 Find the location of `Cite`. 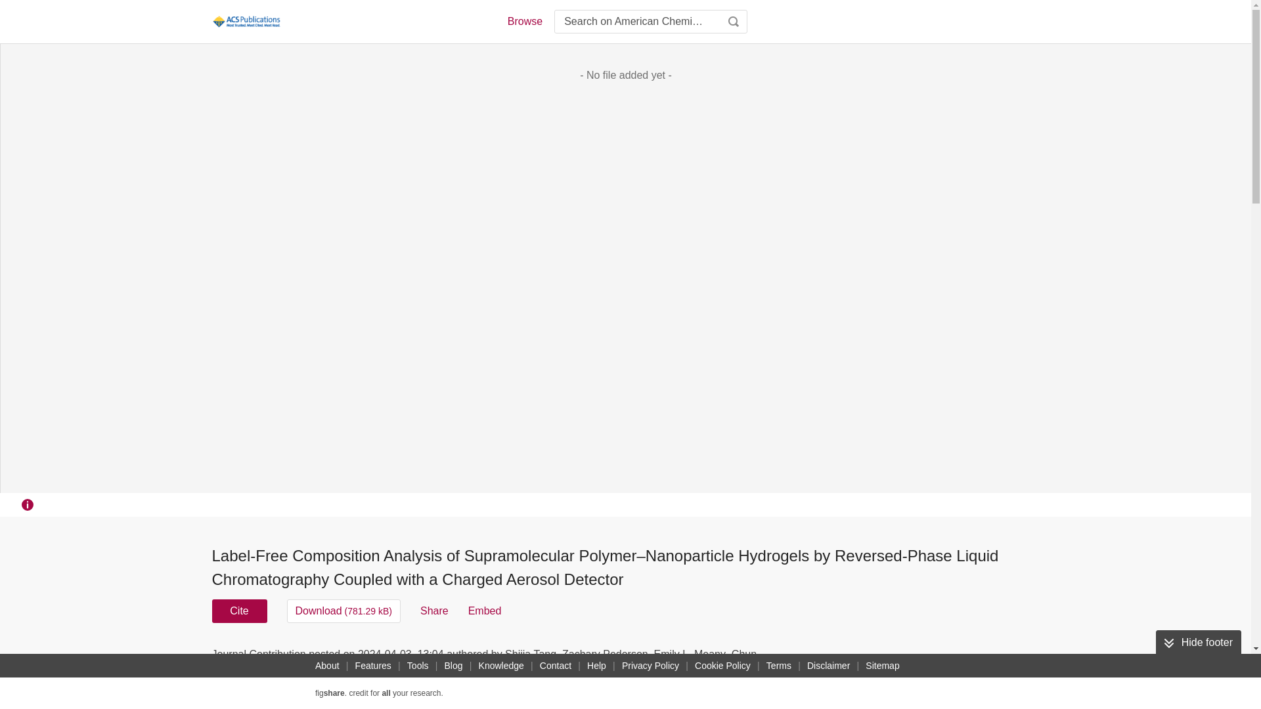

Cite is located at coordinates (239, 611).